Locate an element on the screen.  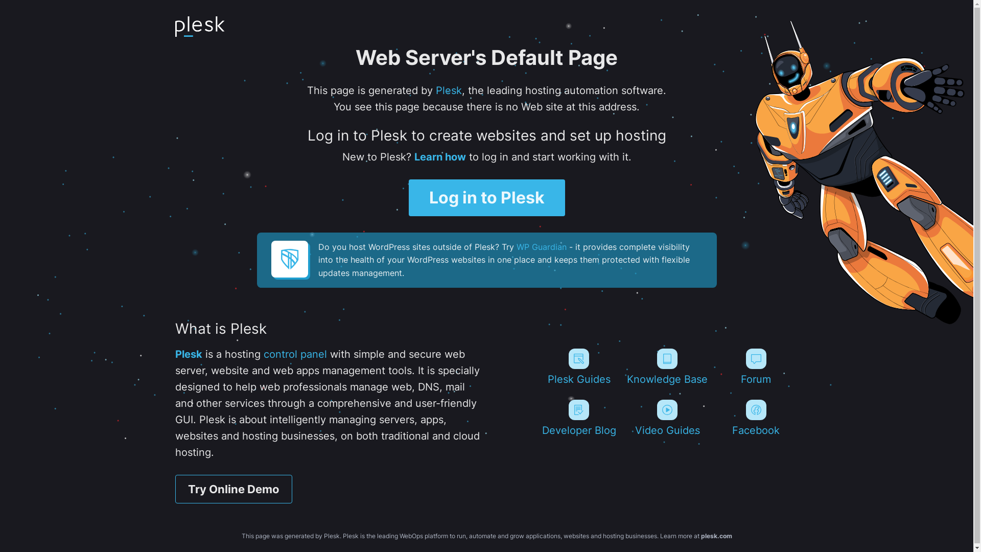
Knowledge Base is located at coordinates (667, 367).